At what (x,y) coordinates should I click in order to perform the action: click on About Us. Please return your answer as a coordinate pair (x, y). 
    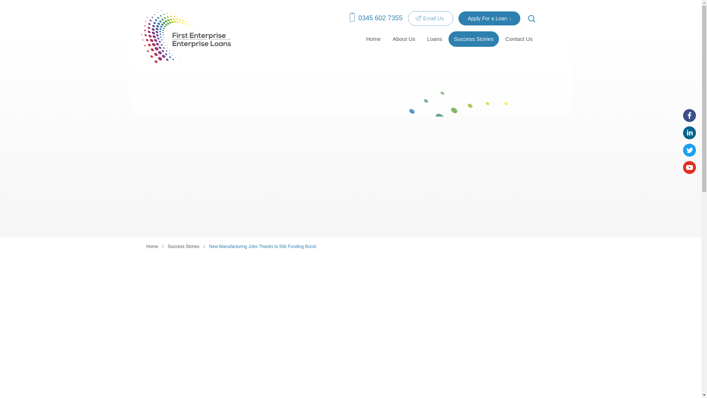
    Looking at the image, I should click on (404, 39).